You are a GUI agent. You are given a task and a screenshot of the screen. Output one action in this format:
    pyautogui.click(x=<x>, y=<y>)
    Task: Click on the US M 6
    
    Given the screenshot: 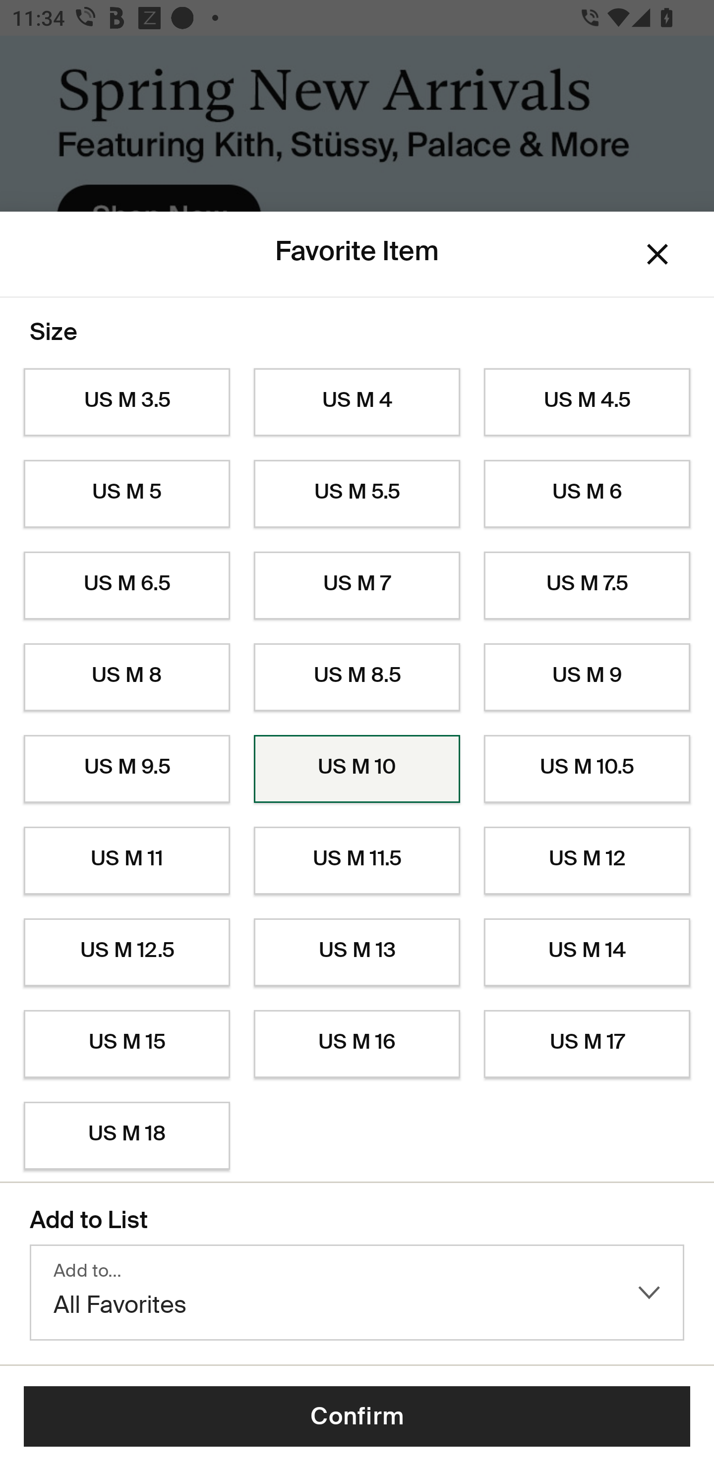 What is the action you would take?
    pyautogui.click(x=587, y=494)
    